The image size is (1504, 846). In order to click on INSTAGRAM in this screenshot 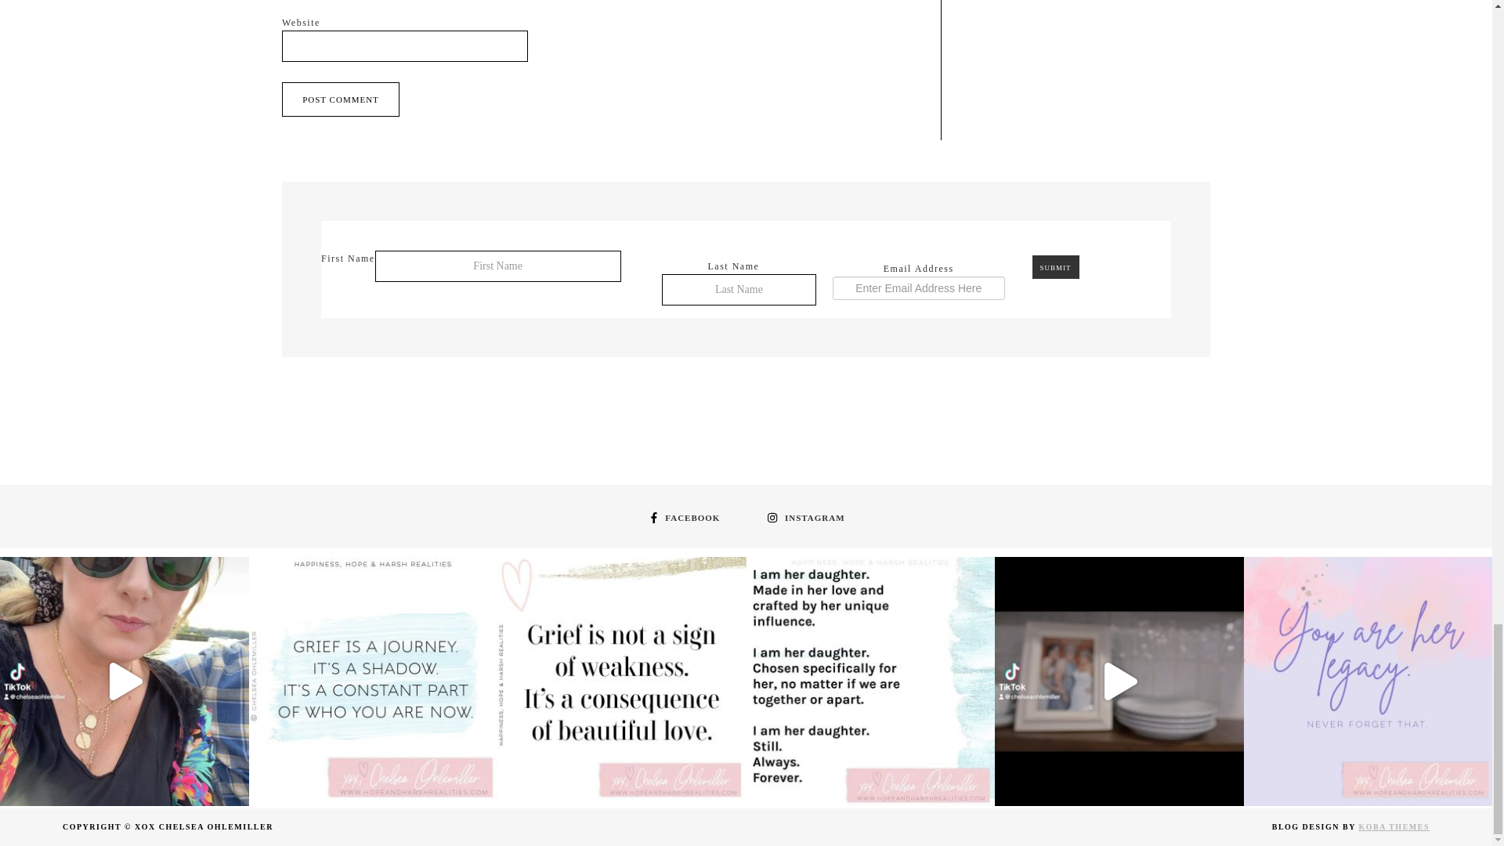, I will do `click(804, 517)`.